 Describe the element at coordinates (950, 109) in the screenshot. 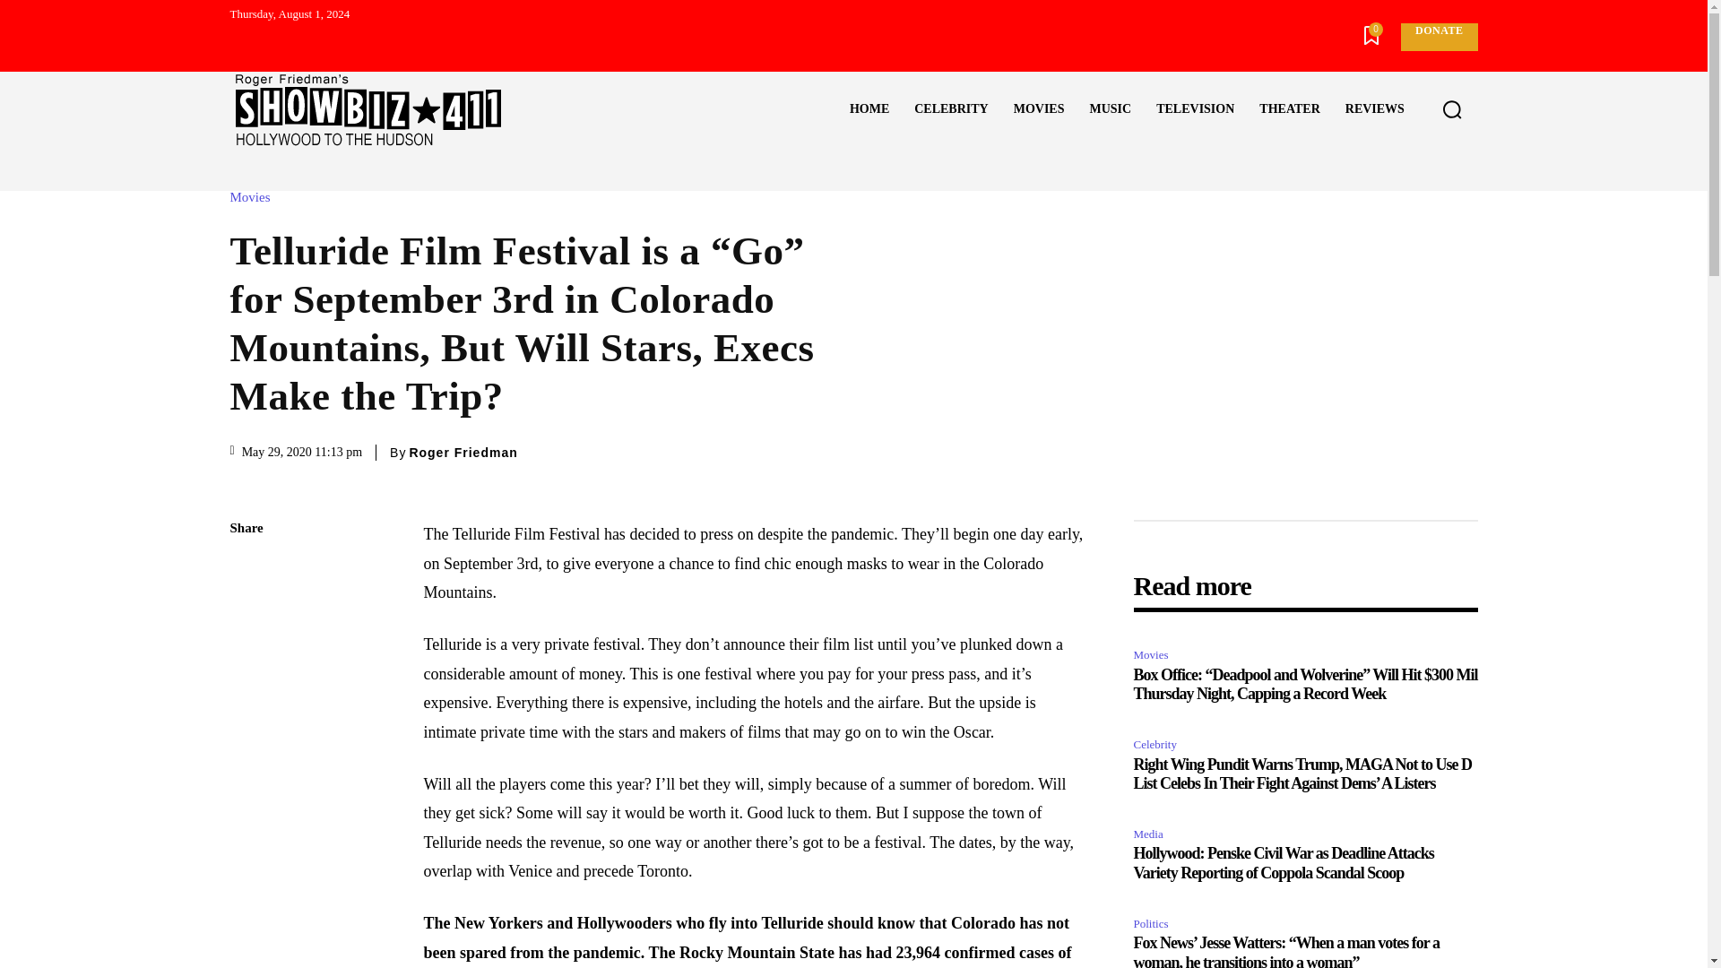

I see `CELEBRITY` at that location.